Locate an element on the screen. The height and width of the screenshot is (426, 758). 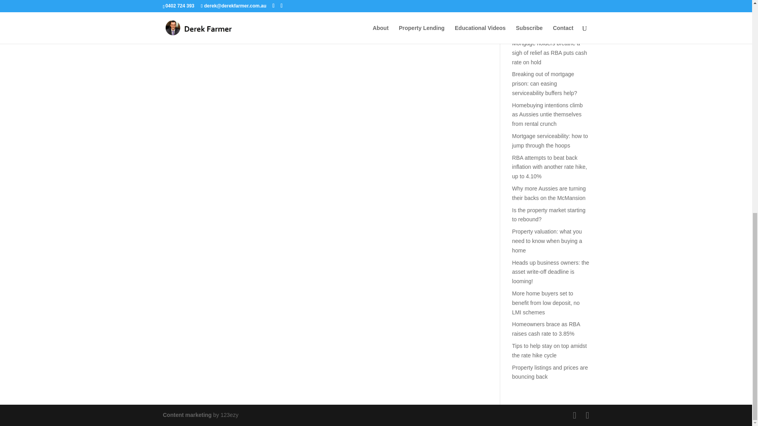
Why more Aussies are turning their backs on the McMansion is located at coordinates (549, 193).